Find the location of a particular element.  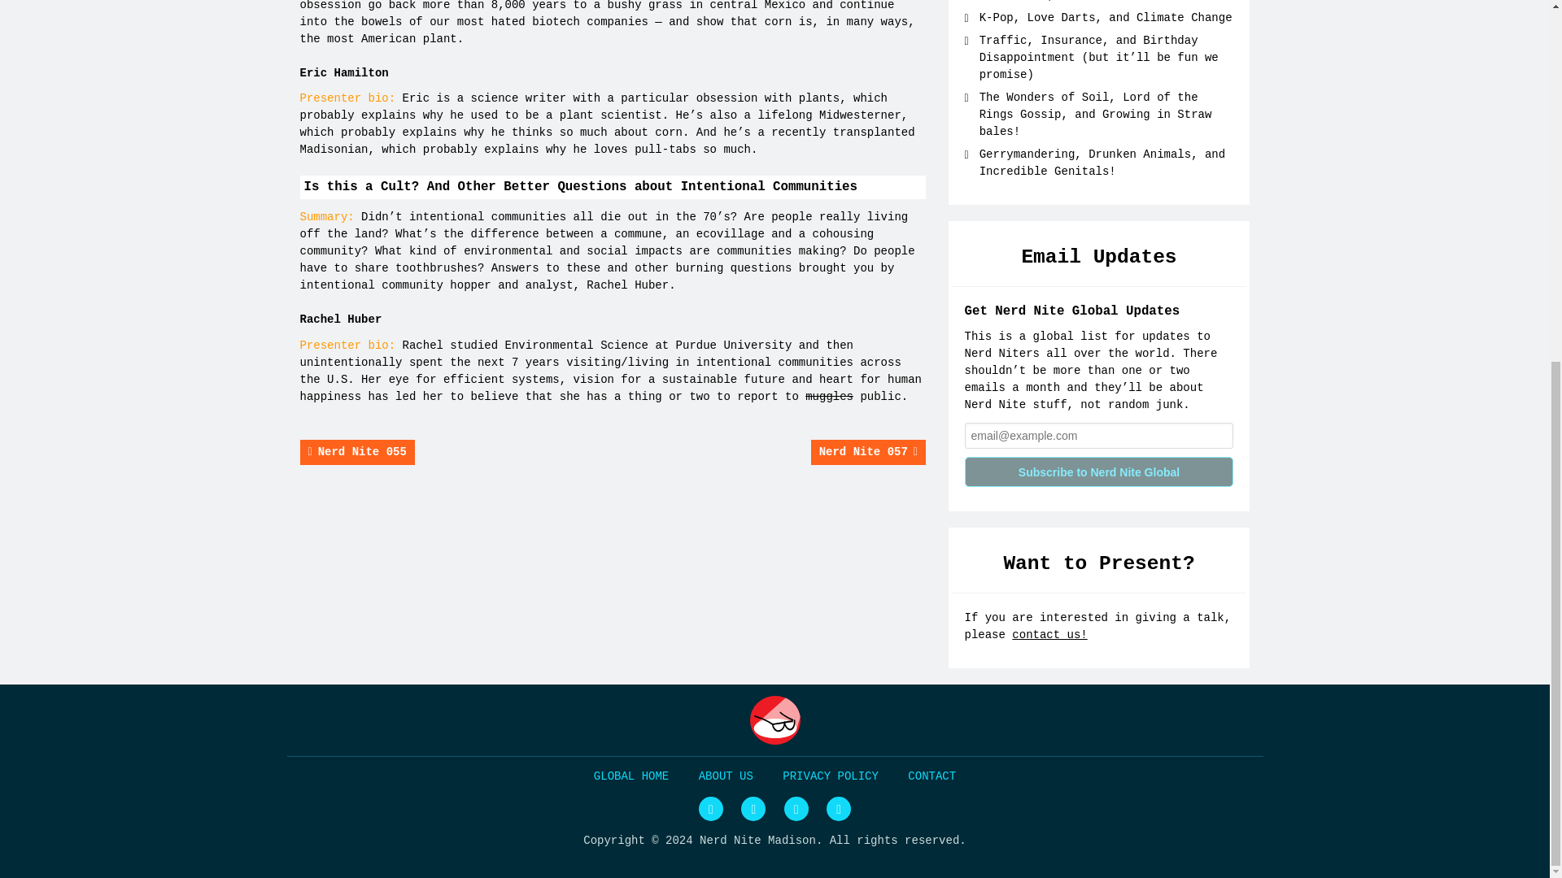

HOME is located at coordinates (631, 776).